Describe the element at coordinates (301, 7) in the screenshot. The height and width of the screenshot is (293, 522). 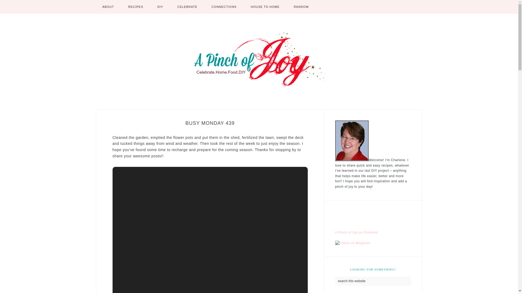
I see `RANDOM` at that location.